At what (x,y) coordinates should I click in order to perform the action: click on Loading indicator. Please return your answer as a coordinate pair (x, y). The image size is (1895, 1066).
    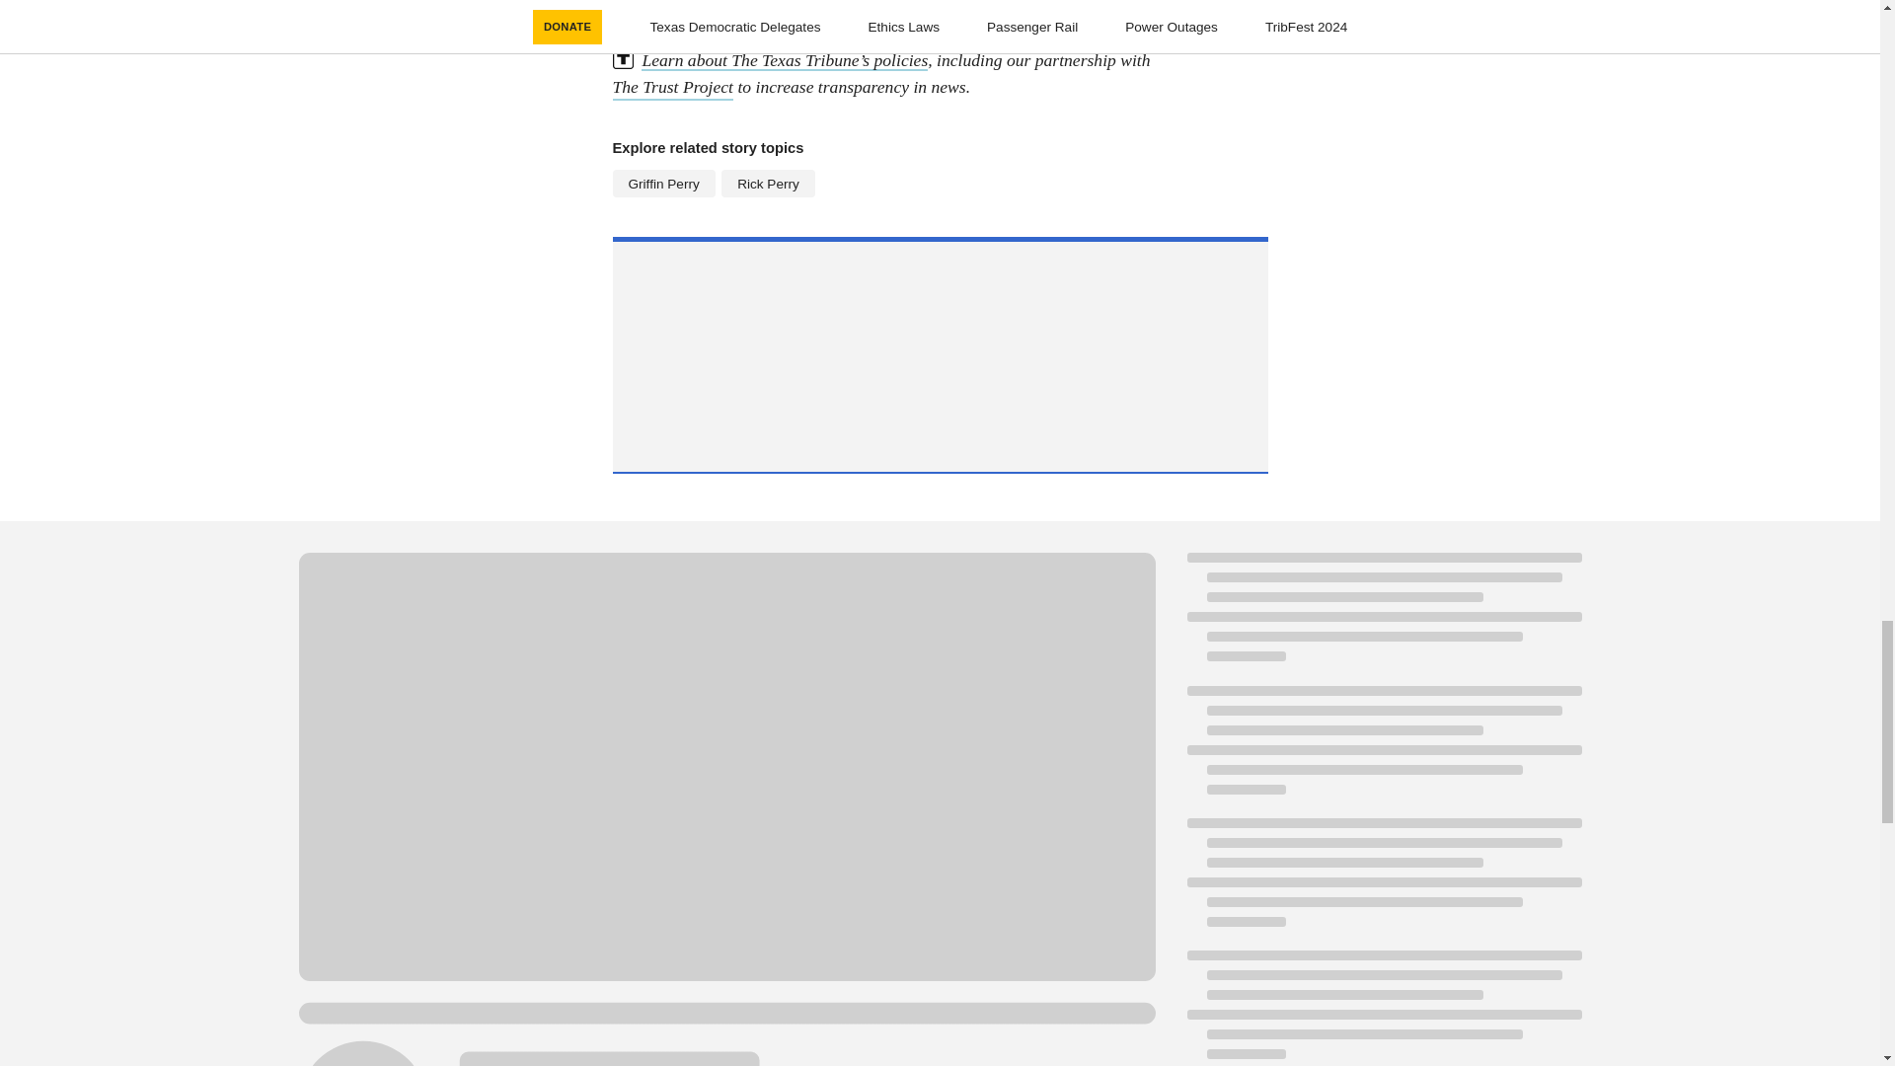
    Looking at the image, I should click on (1383, 882).